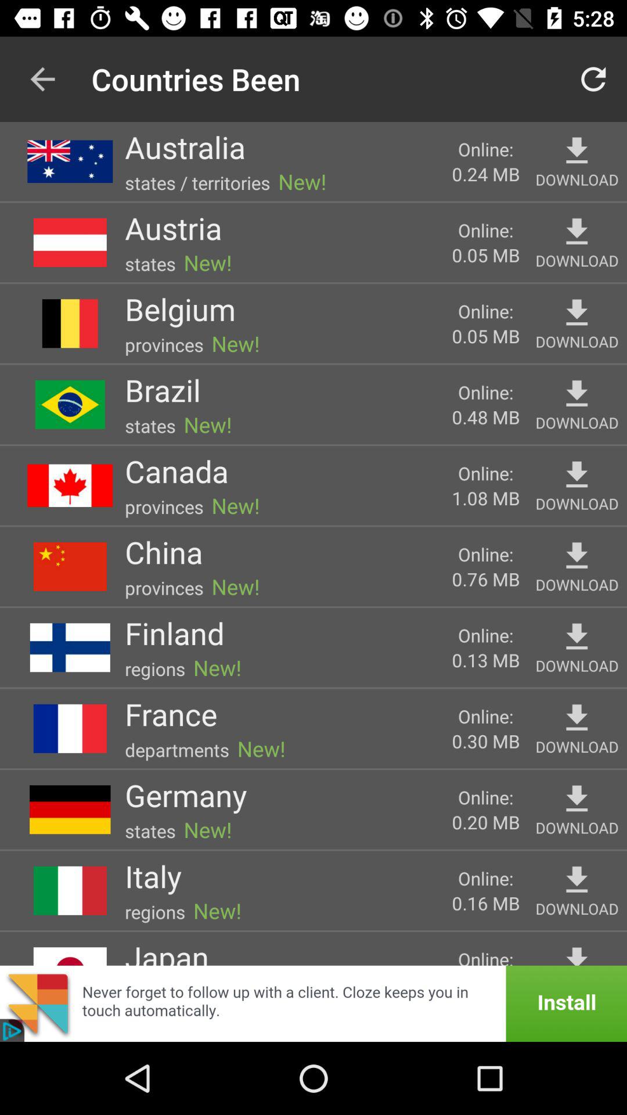  Describe the element at coordinates (577, 151) in the screenshot. I see `download this item` at that location.